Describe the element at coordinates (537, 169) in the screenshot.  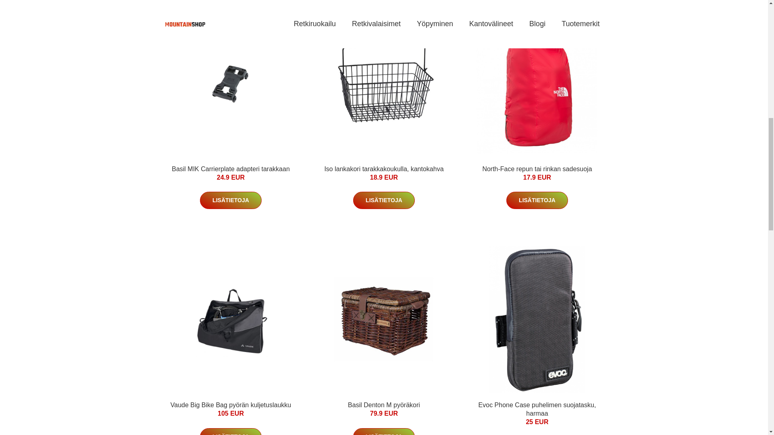
I see `North-Face repun tai rinkan sadesuoja` at that location.